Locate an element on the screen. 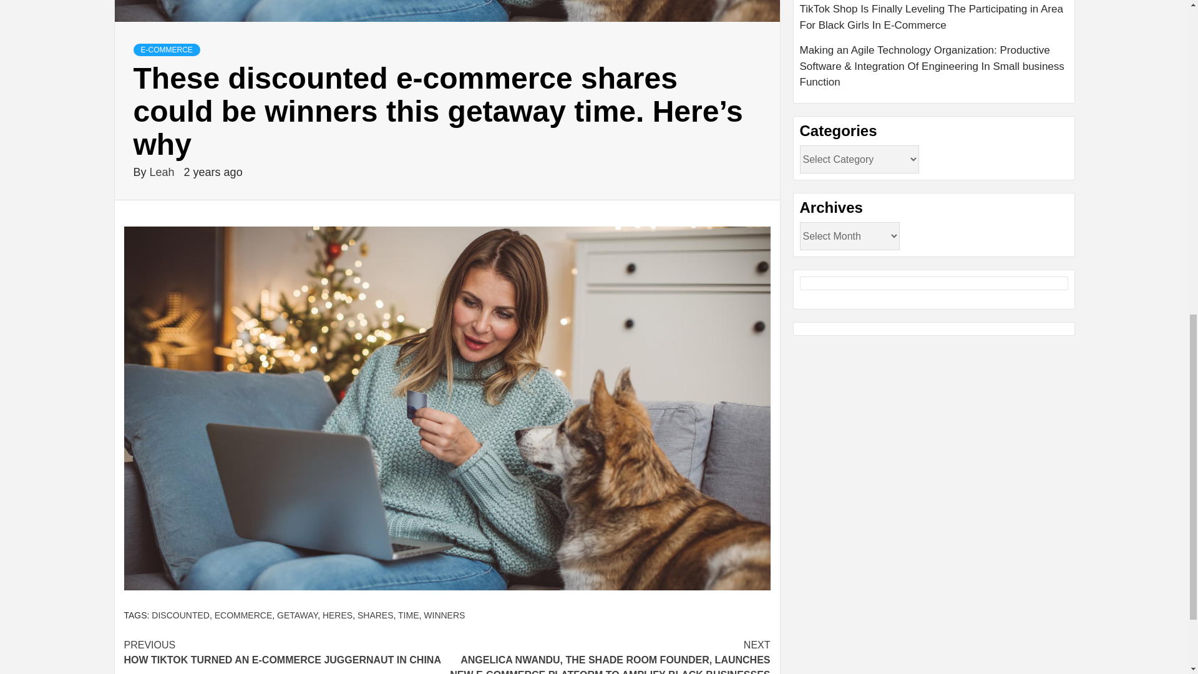 The width and height of the screenshot is (1198, 674). SHARES is located at coordinates (166, 50).